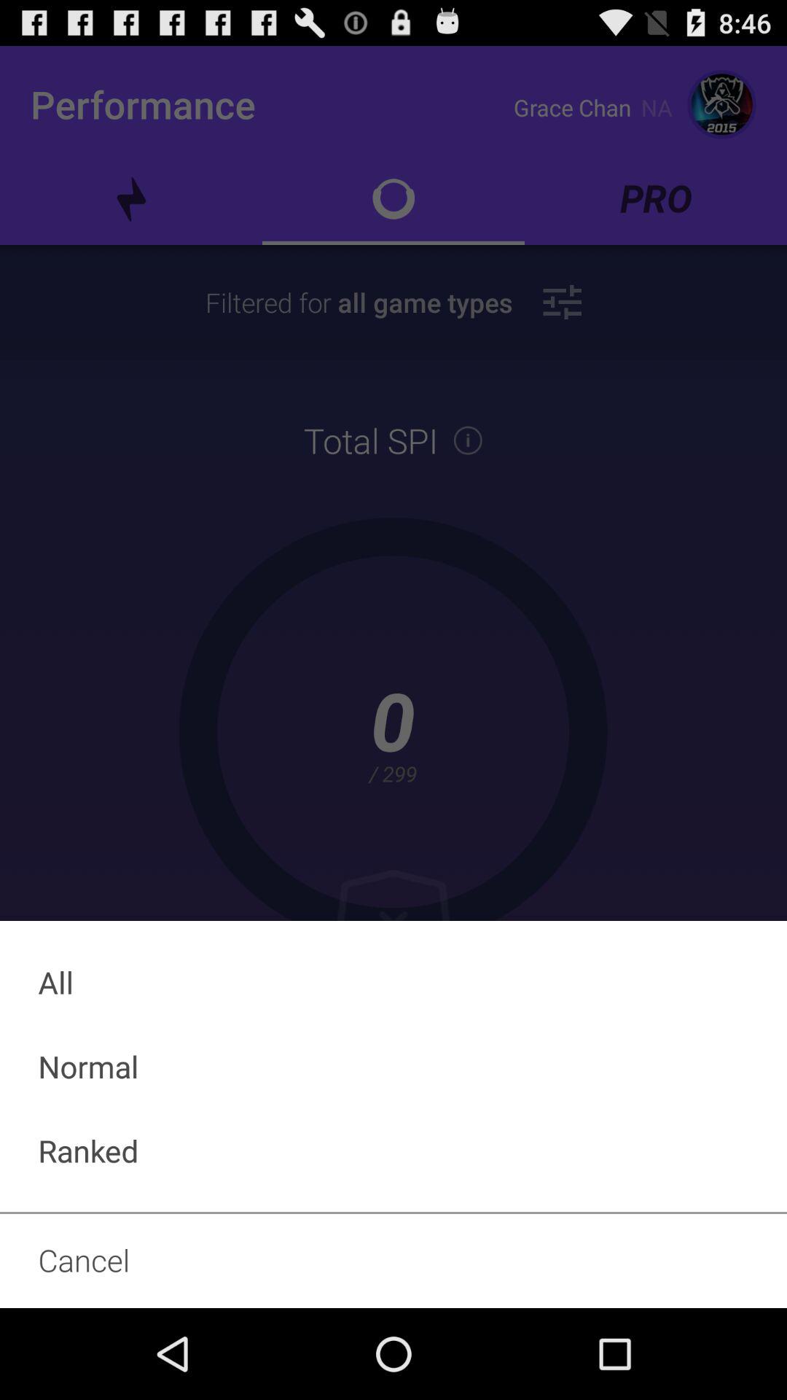 This screenshot has height=1400, width=787. What do you see at coordinates (393, 1066) in the screenshot?
I see `swipe until normal` at bounding box center [393, 1066].